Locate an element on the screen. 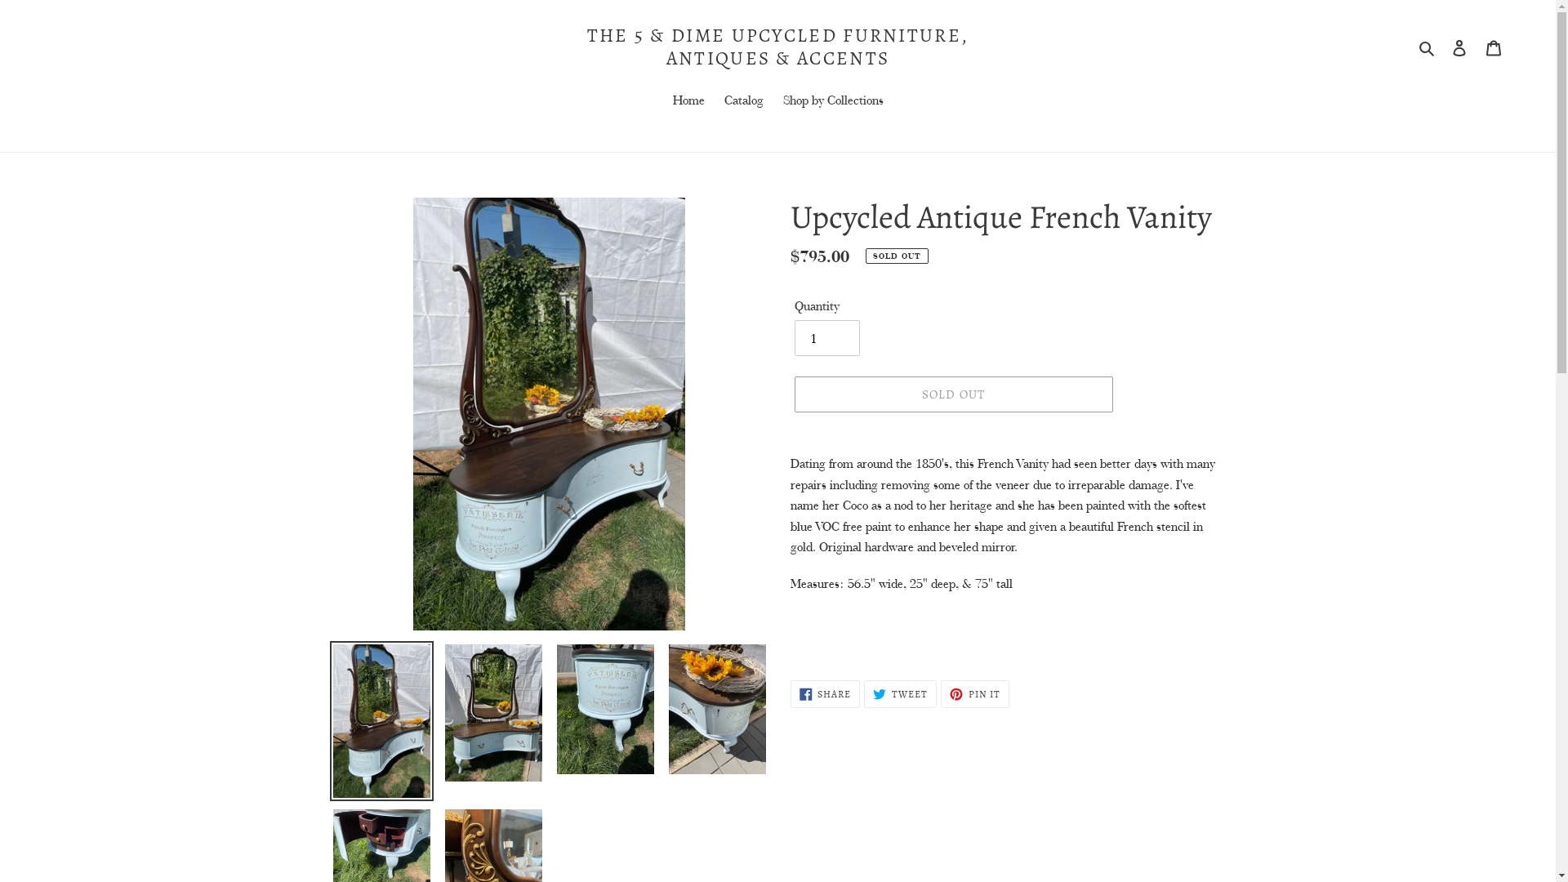 This screenshot has width=1568, height=882. Cart is located at coordinates (1494, 47).